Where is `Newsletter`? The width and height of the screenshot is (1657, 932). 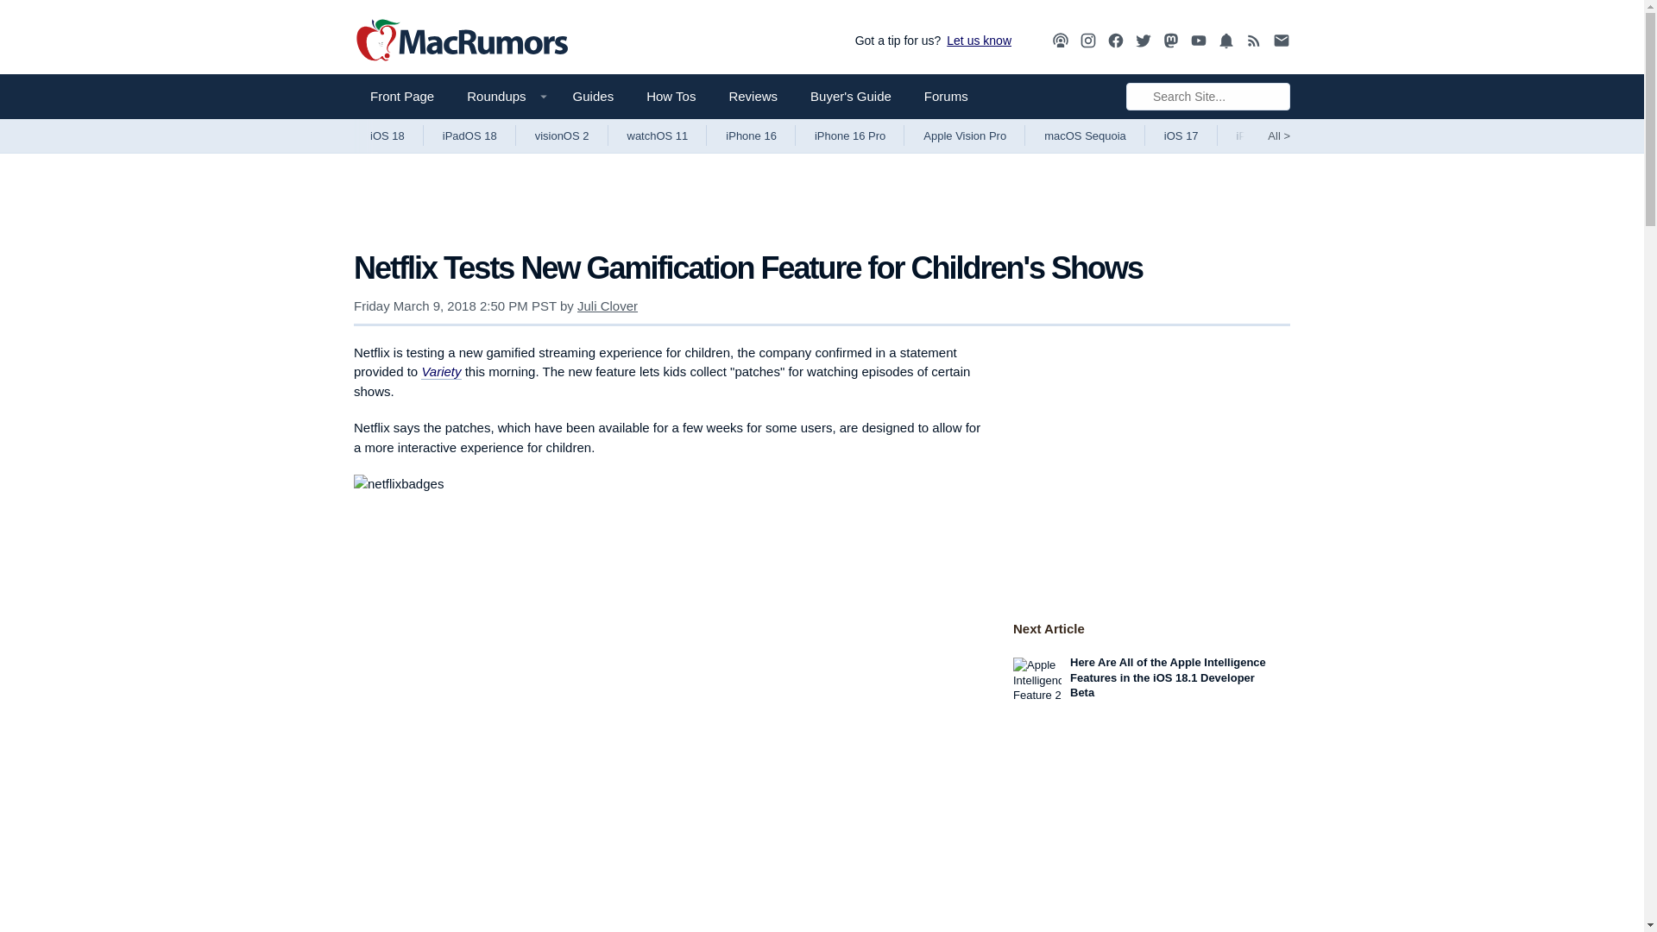 Newsletter is located at coordinates (1281, 41).